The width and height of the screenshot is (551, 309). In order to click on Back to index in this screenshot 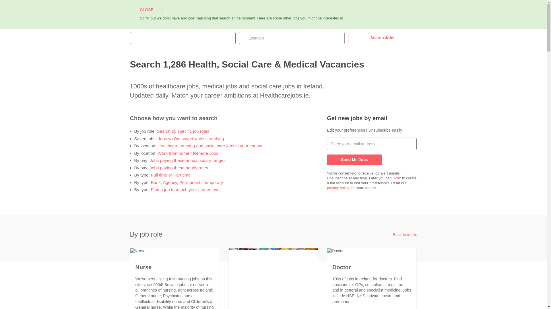, I will do `click(404, 235)`.